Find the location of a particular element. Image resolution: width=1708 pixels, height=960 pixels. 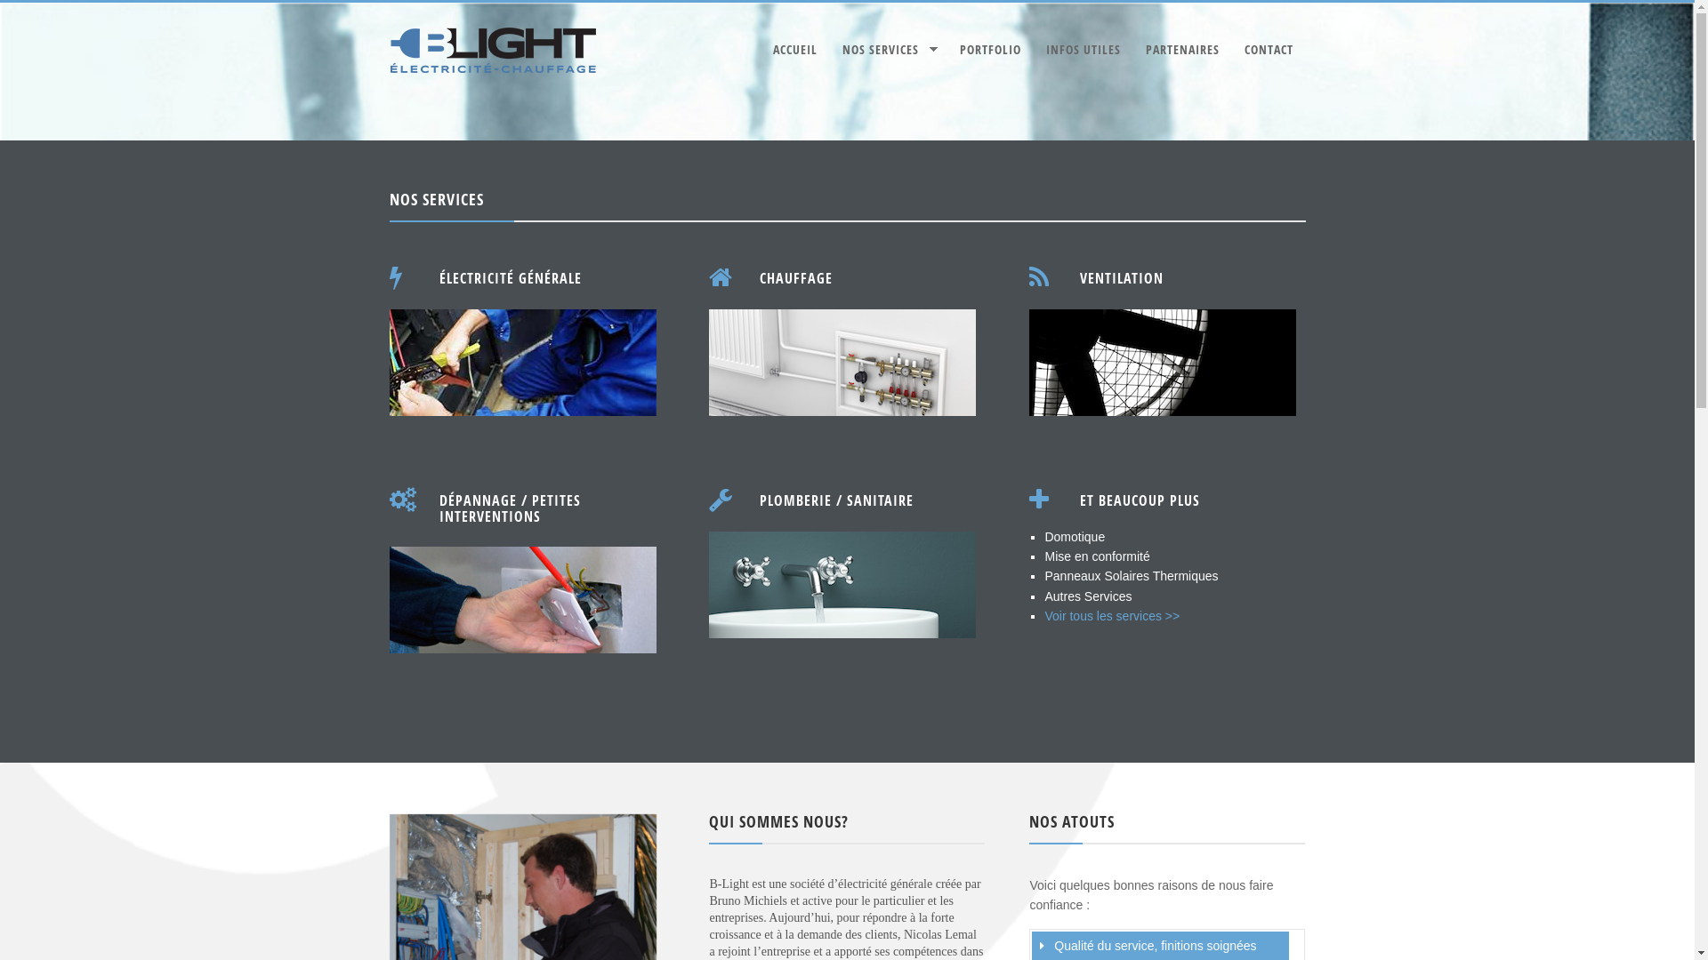

PLOMBERIE / SANITAIRE is located at coordinates (836, 500).